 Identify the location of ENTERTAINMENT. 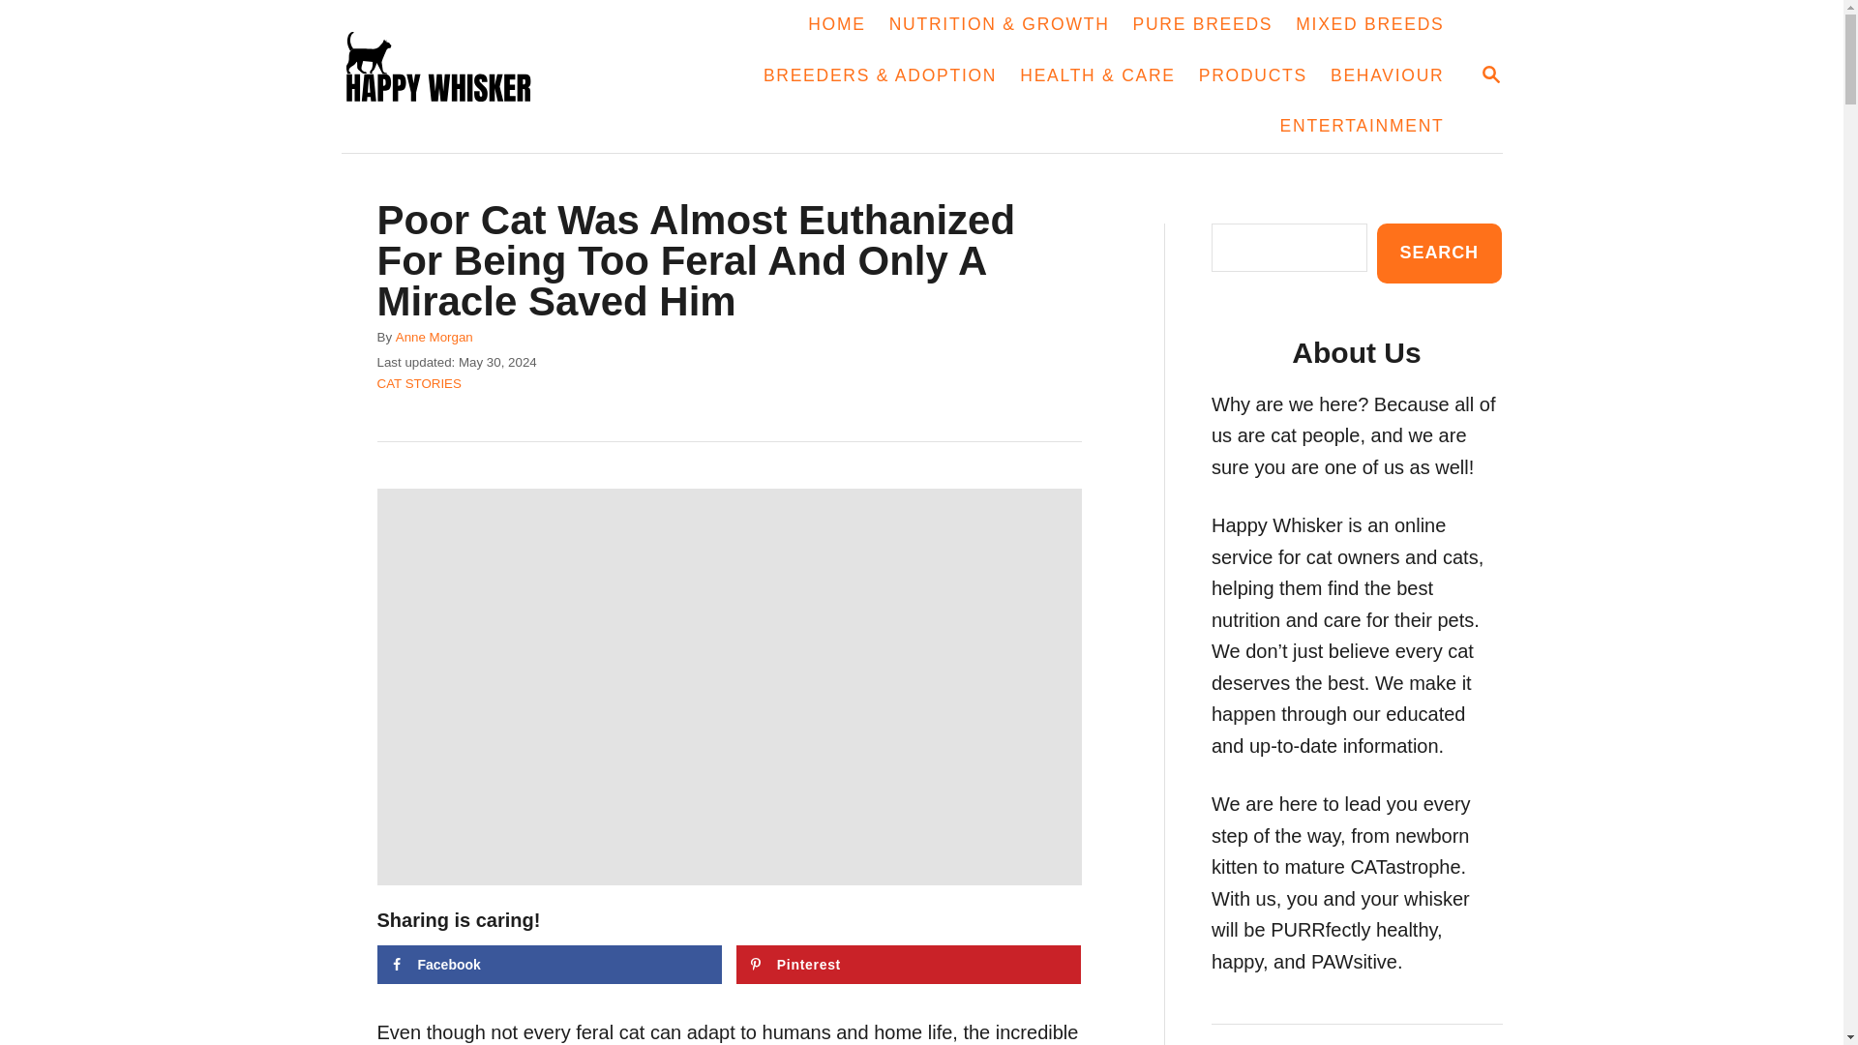
(550, 965).